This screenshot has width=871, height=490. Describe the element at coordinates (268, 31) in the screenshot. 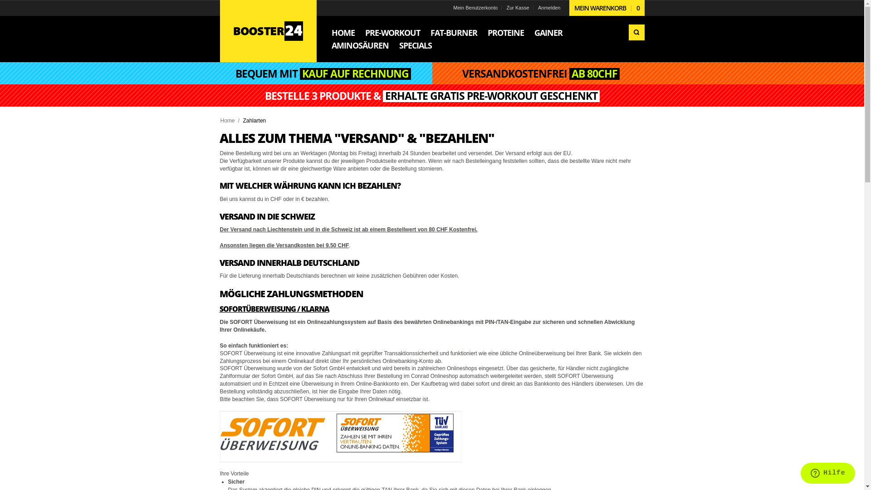

I see `Booster24` at that location.